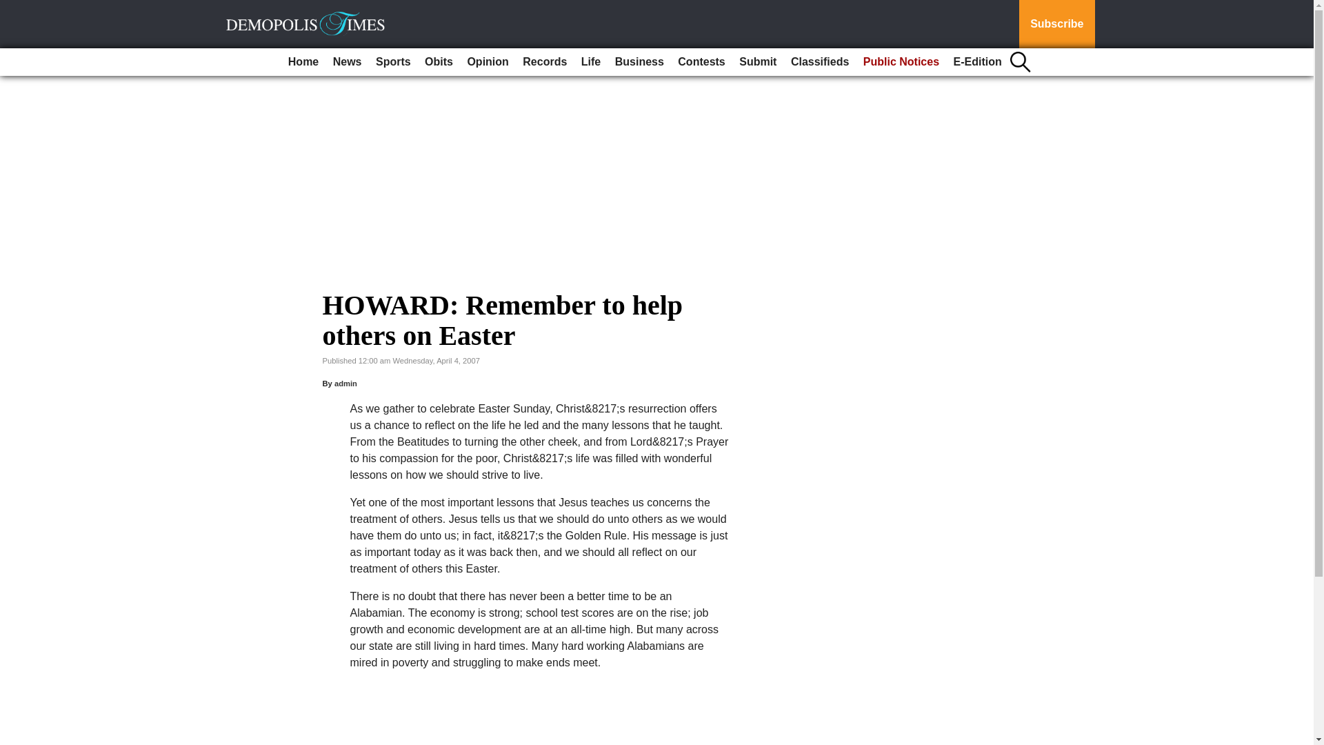  Describe the element at coordinates (639, 62) in the screenshot. I see `Business` at that location.